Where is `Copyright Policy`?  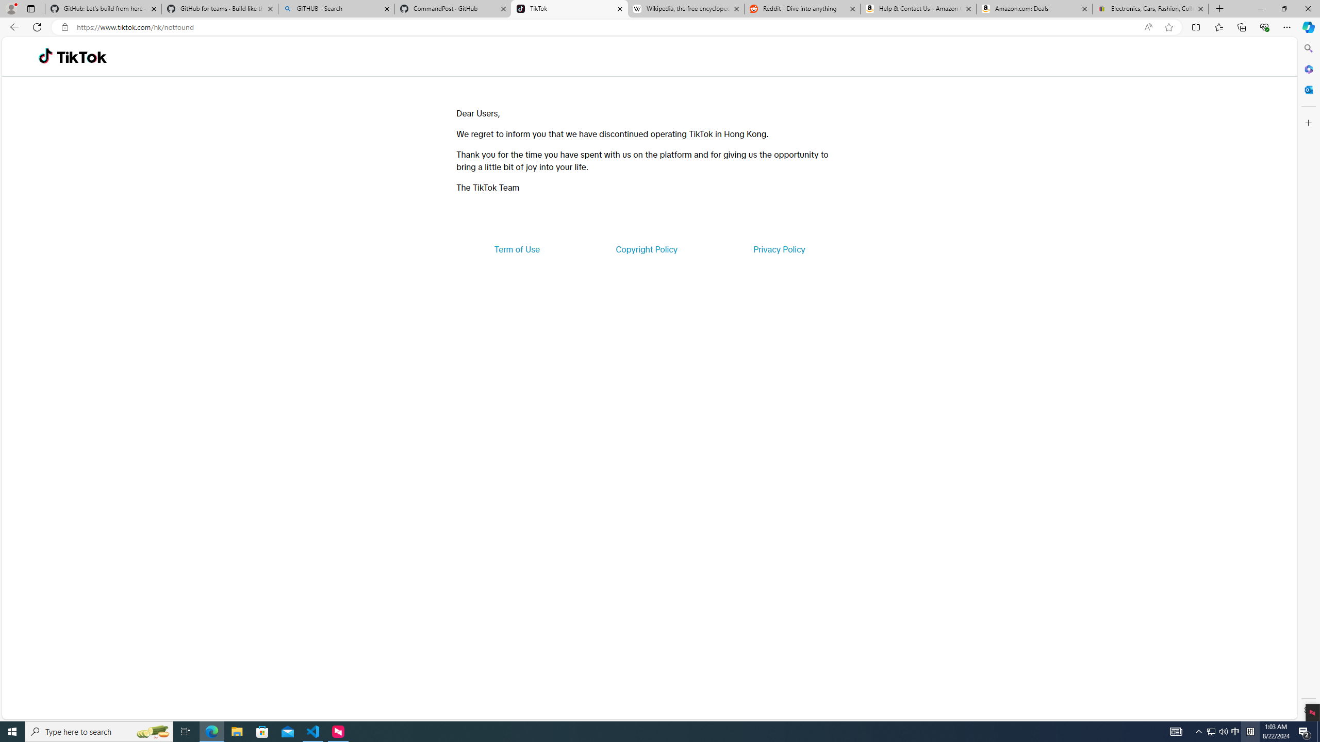
Copyright Policy is located at coordinates (646, 249).